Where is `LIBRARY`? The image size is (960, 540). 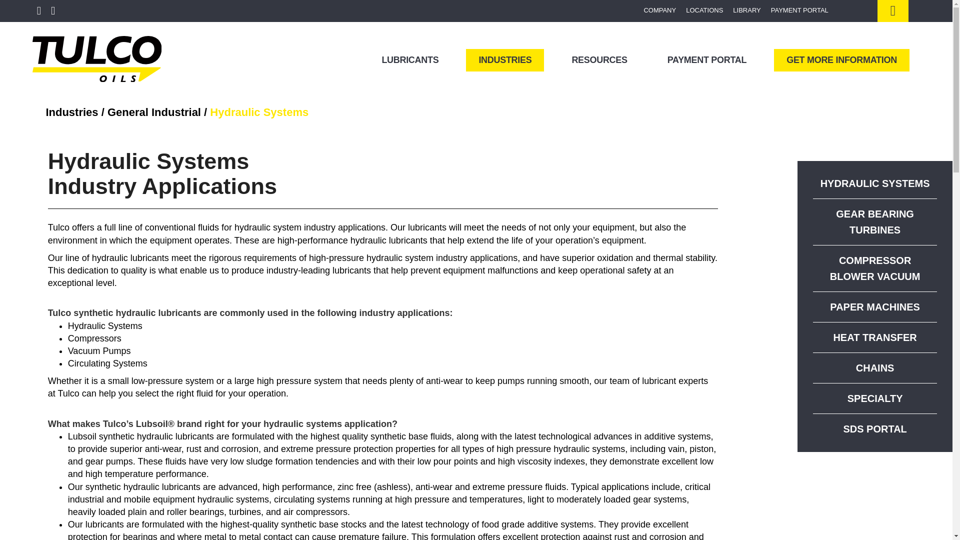 LIBRARY is located at coordinates (746, 11).